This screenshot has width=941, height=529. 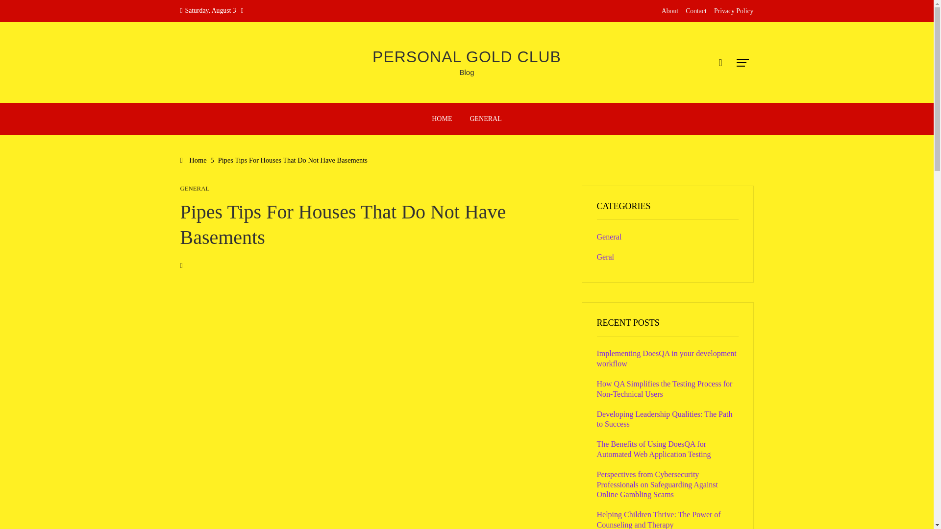 What do you see at coordinates (194, 160) in the screenshot?
I see `Home` at bounding box center [194, 160].